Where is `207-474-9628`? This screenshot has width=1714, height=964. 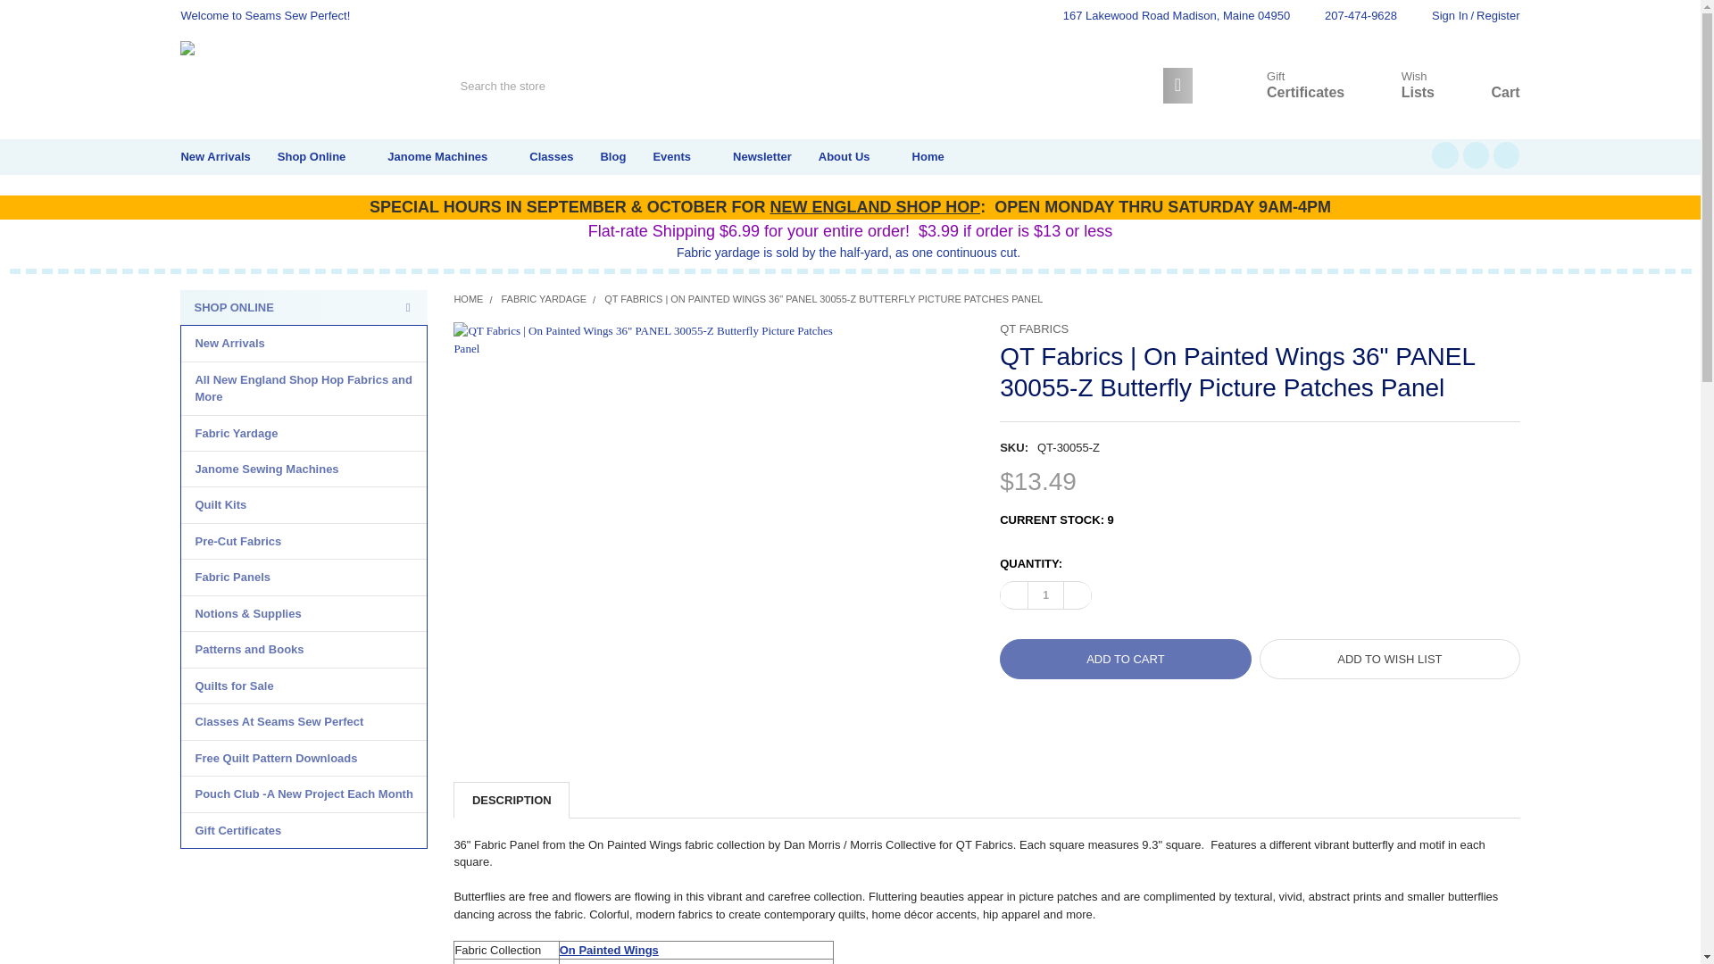
207-474-9628 is located at coordinates (1285, 86).